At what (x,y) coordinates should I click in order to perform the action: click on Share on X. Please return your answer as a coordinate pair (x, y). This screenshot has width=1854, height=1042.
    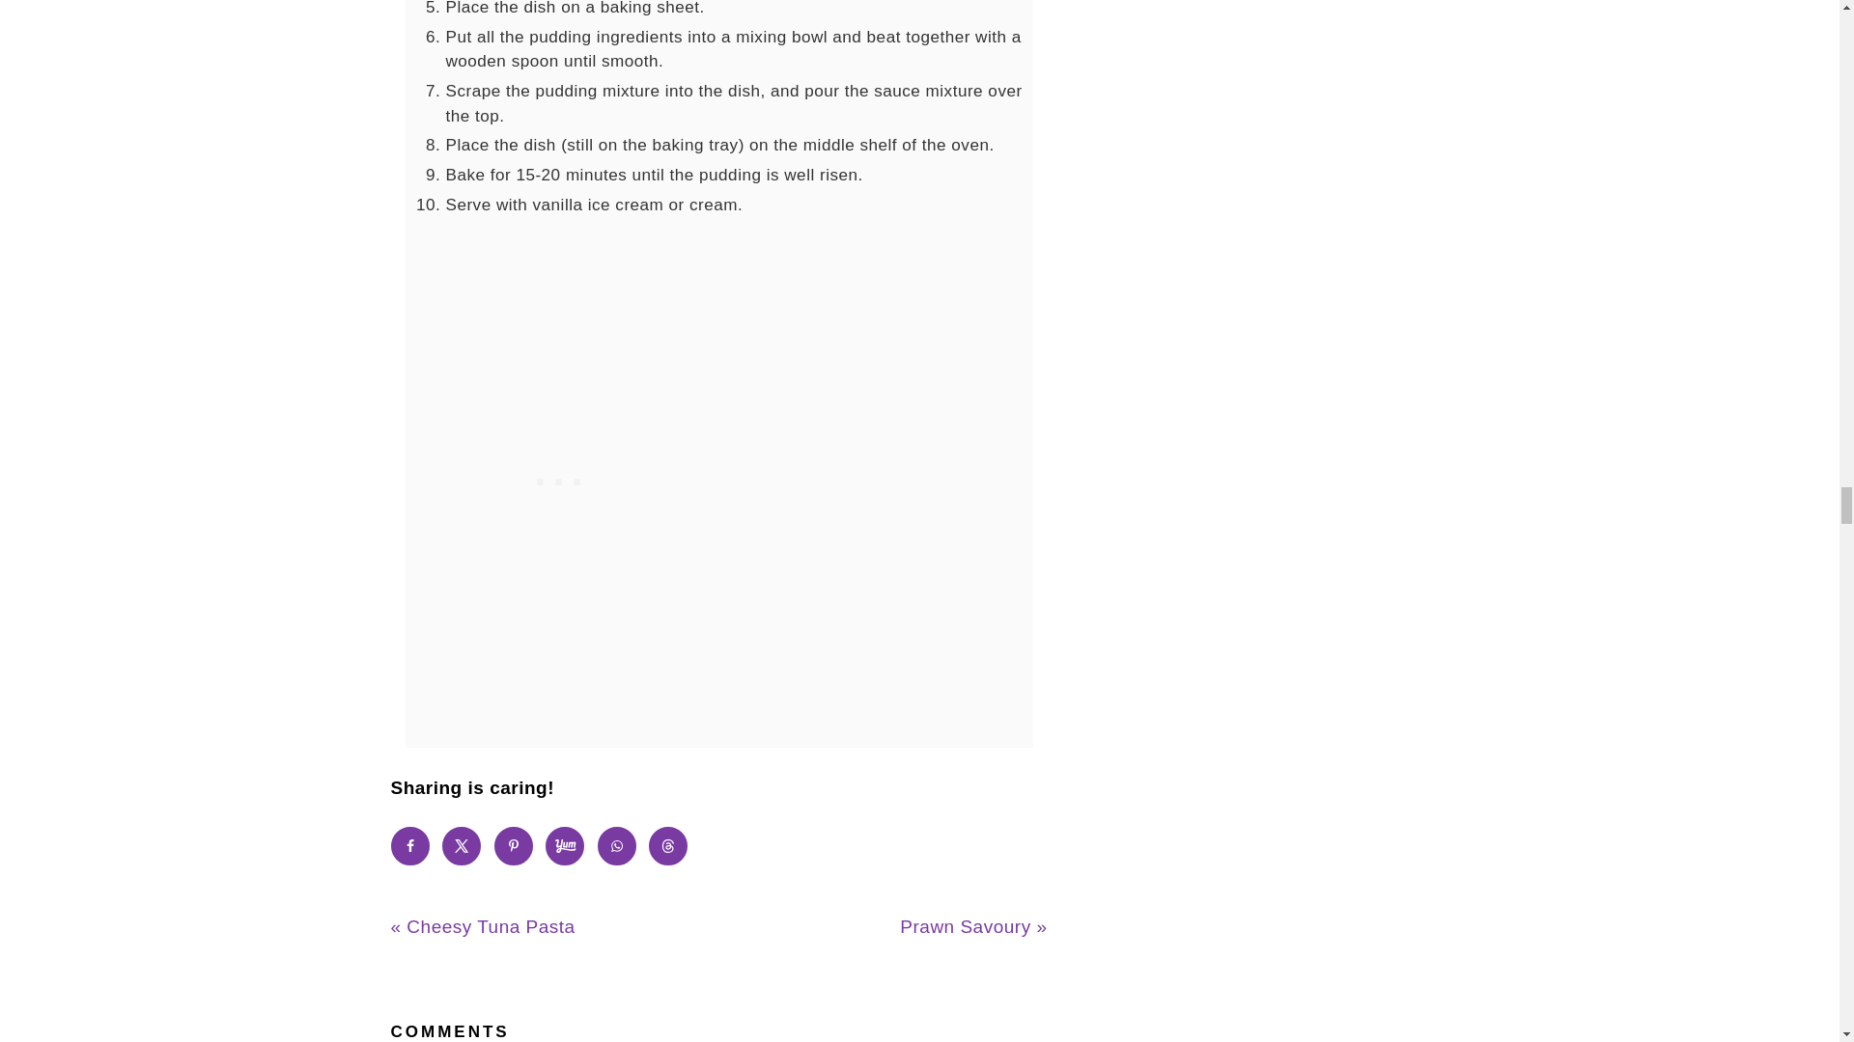
    Looking at the image, I should click on (462, 846).